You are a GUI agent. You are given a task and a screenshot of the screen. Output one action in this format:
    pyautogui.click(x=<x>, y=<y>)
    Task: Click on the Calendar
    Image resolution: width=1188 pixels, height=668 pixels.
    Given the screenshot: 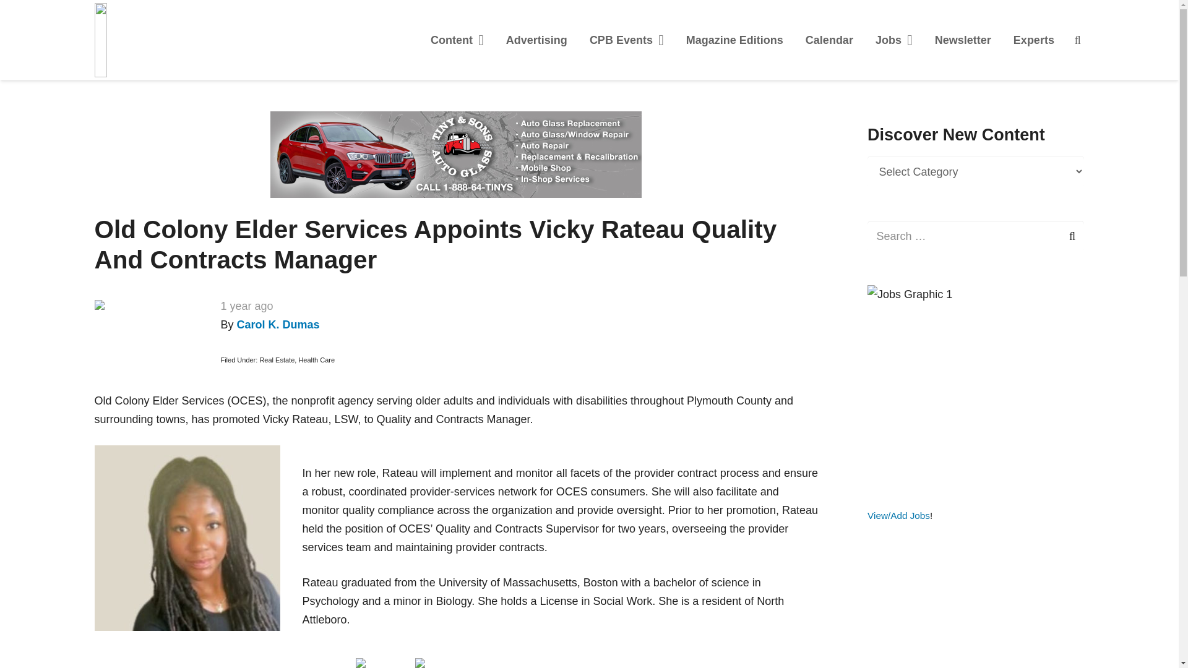 What is the action you would take?
    pyautogui.click(x=829, y=40)
    